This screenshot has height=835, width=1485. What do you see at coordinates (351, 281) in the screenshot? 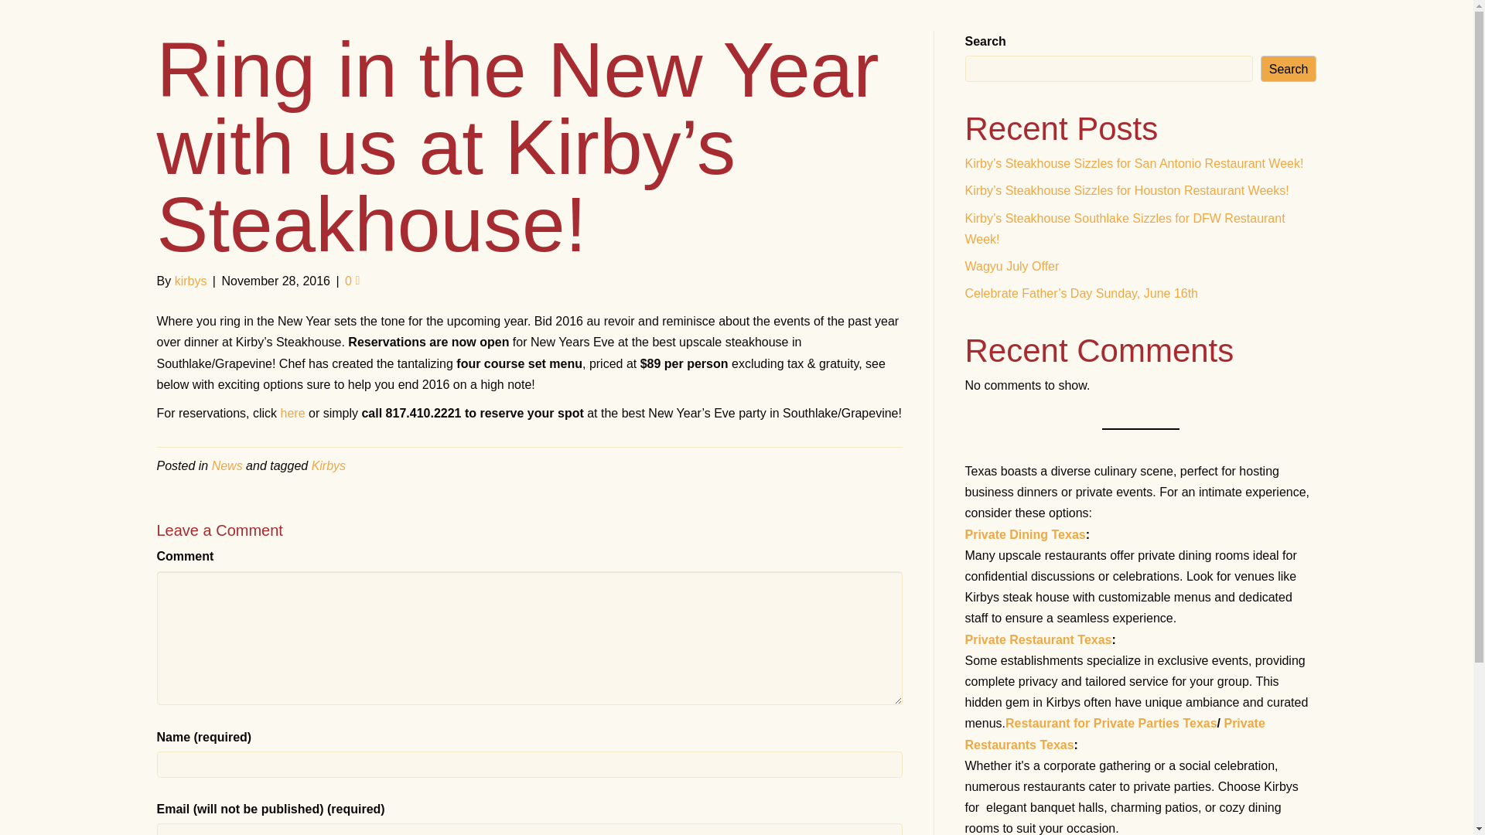
I see `0` at bounding box center [351, 281].